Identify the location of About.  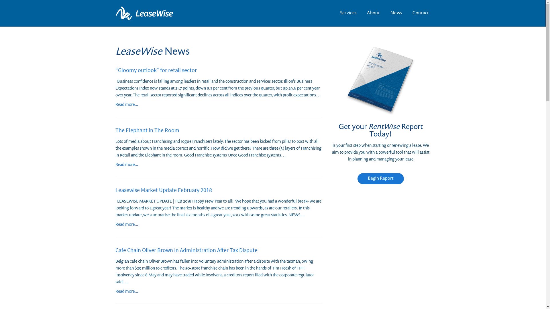
(374, 13).